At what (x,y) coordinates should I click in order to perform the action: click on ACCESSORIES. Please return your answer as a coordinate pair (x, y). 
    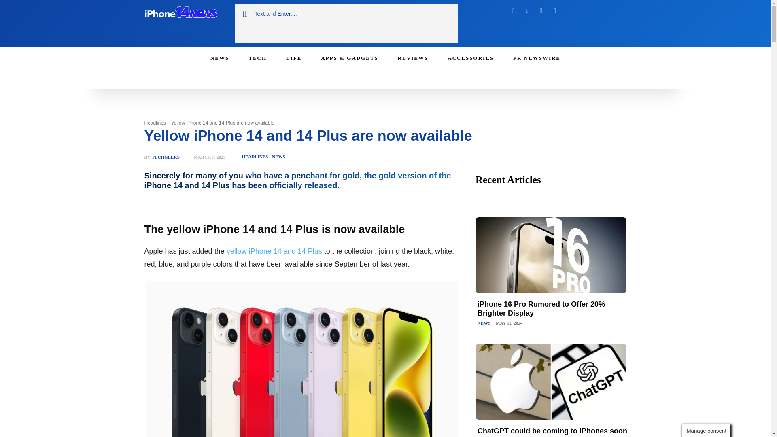
    Looking at the image, I should click on (471, 58).